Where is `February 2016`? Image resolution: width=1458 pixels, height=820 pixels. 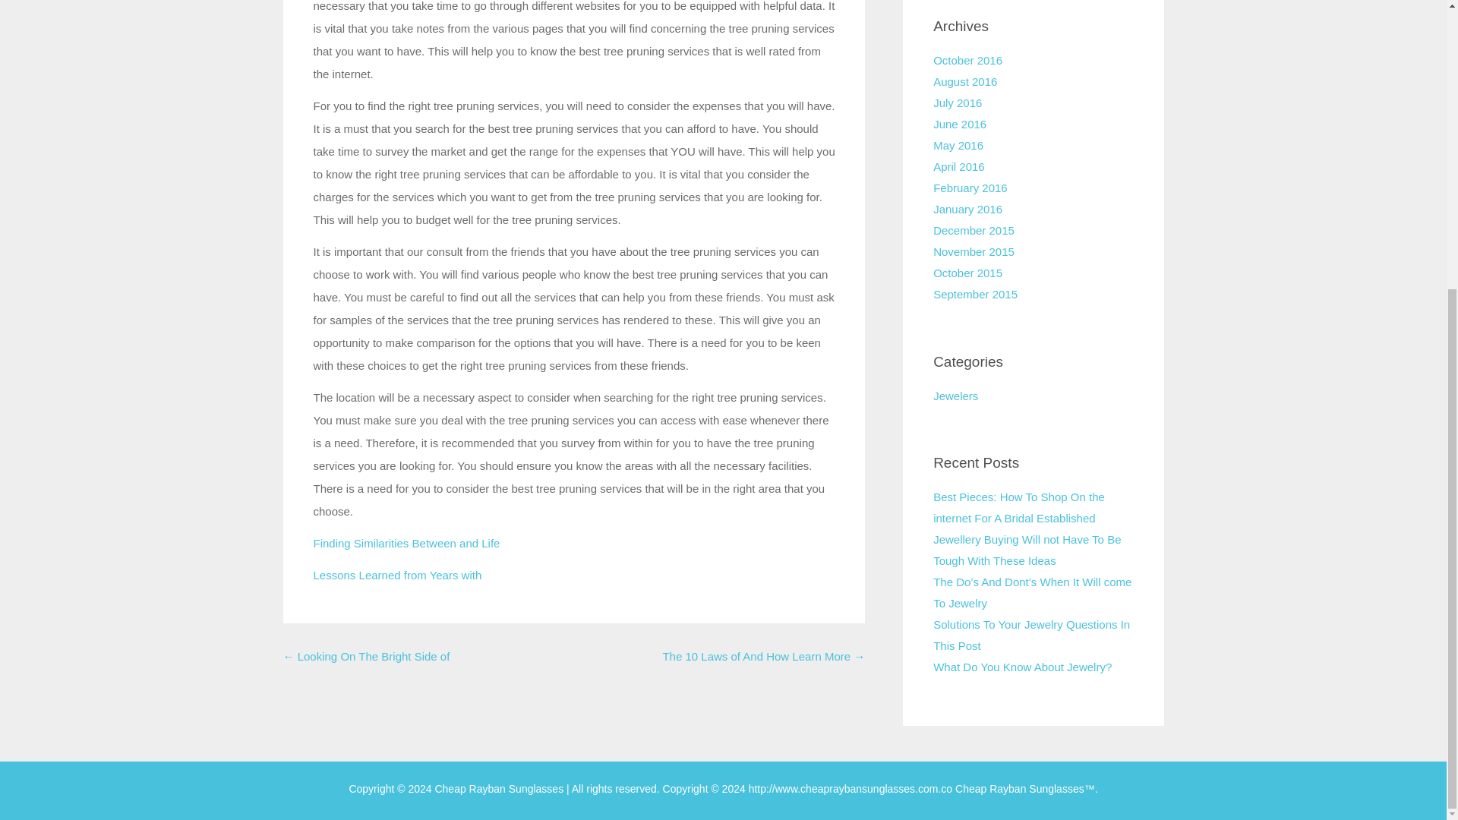
February 2016 is located at coordinates (970, 187).